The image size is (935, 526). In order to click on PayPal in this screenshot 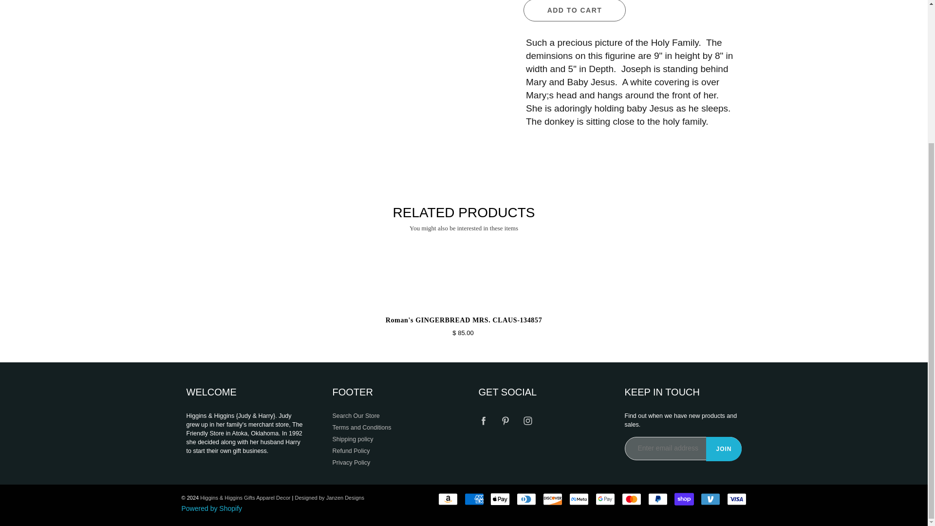, I will do `click(657, 499)`.